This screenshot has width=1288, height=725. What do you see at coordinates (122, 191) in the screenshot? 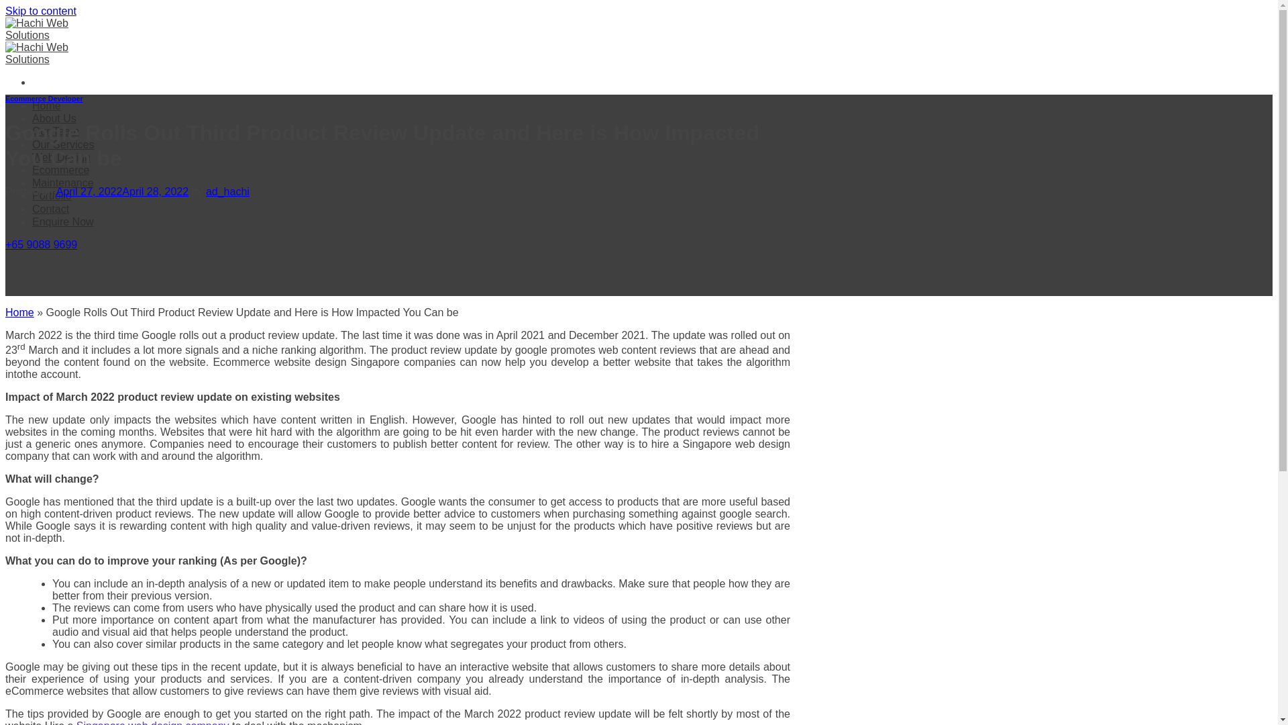
I see `April 27, 2022April 28, 2022` at bounding box center [122, 191].